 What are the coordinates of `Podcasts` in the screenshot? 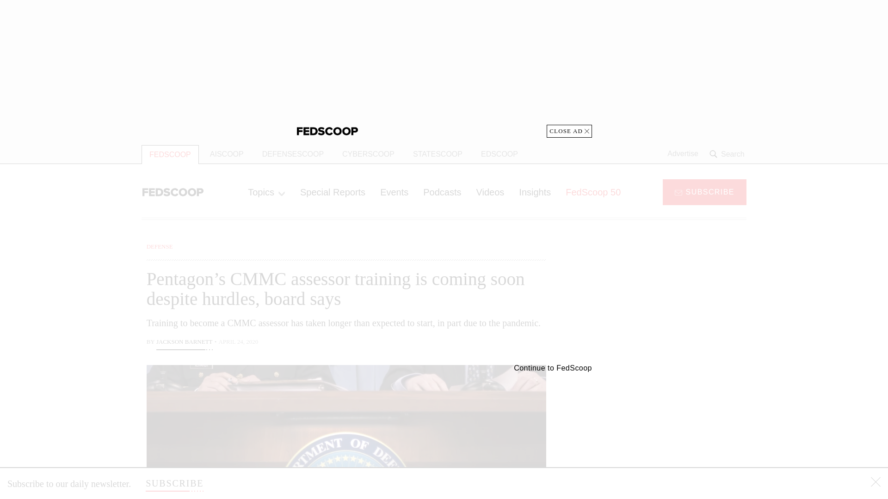 It's located at (442, 192).